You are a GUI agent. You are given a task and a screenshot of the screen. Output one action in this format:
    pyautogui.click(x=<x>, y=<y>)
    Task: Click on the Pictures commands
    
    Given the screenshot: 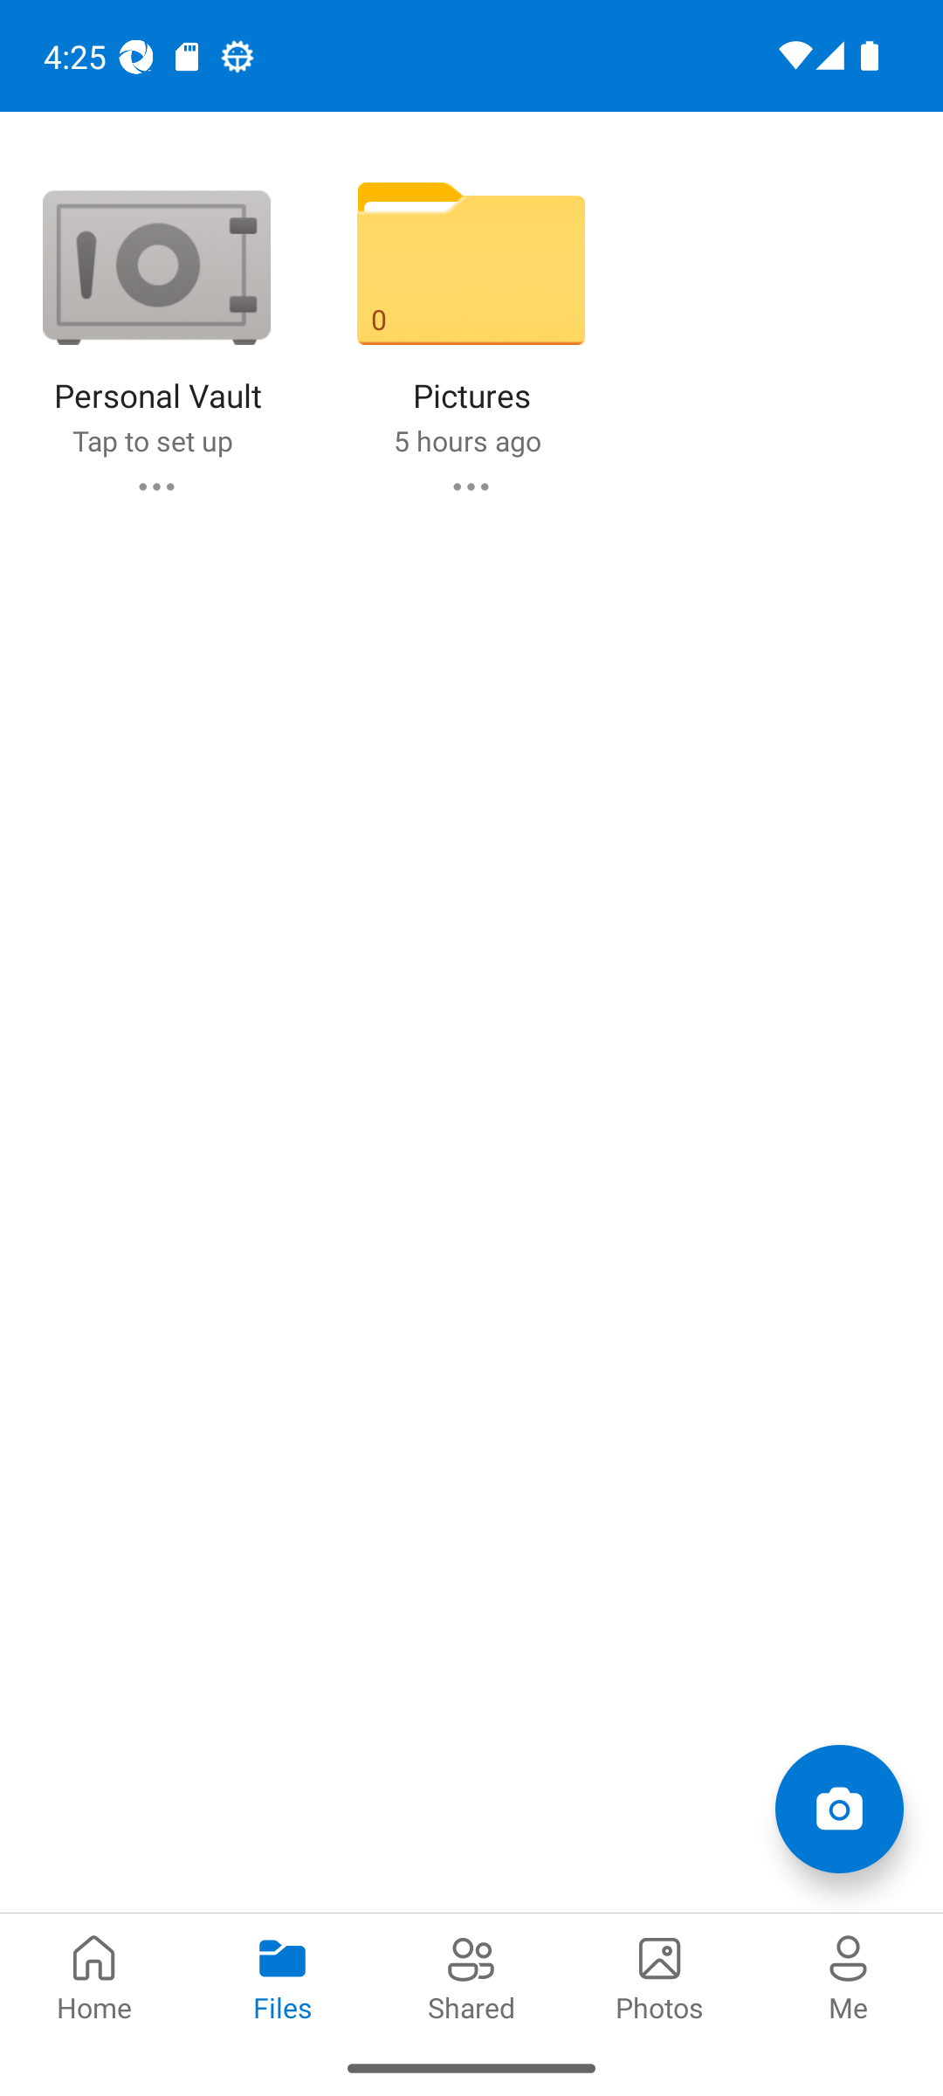 What is the action you would take?
    pyautogui.click(x=471, y=486)
    